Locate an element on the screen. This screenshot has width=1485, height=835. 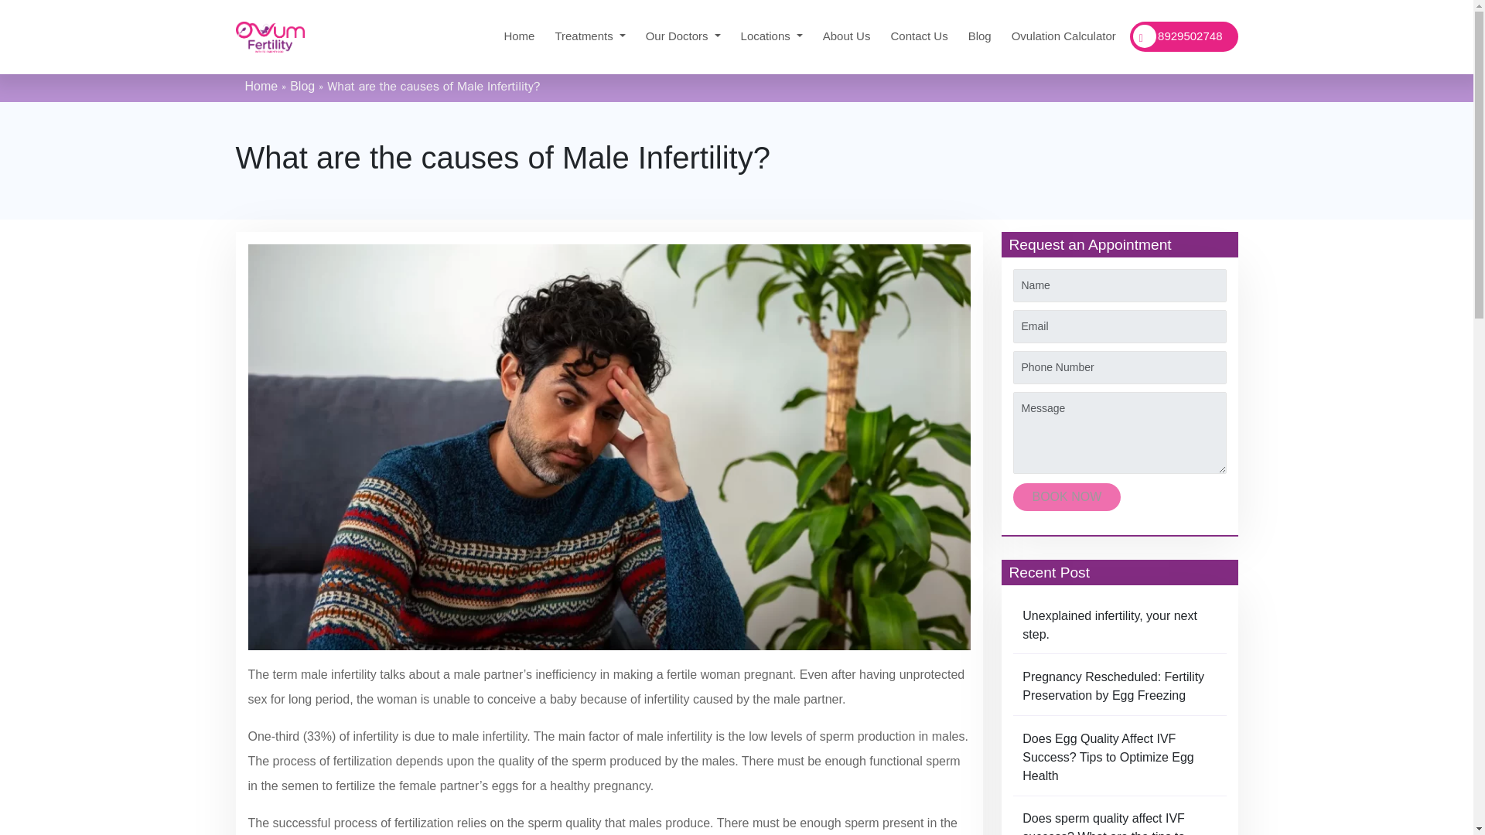
Locations is located at coordinates (772, 36).